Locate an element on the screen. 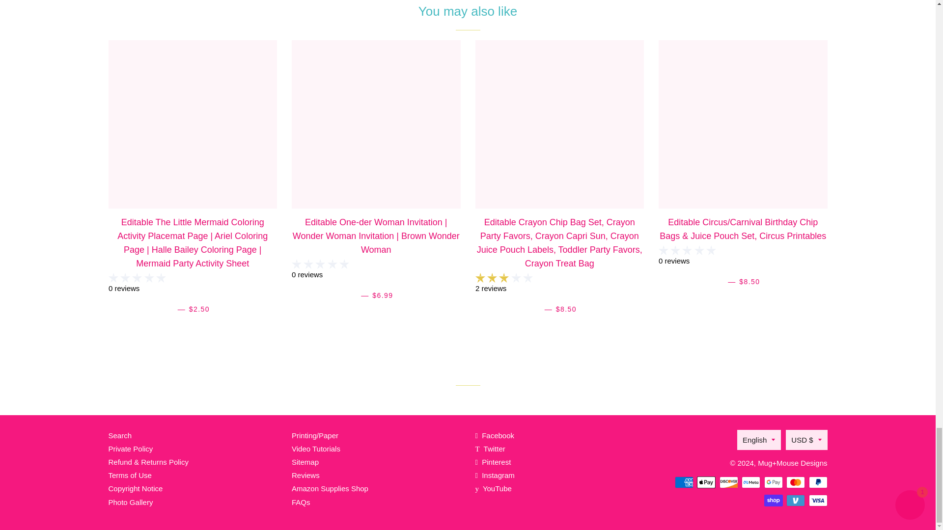 The width and height of the screenshot is (943, 530). PayPal is located at coordinates (817, 482).